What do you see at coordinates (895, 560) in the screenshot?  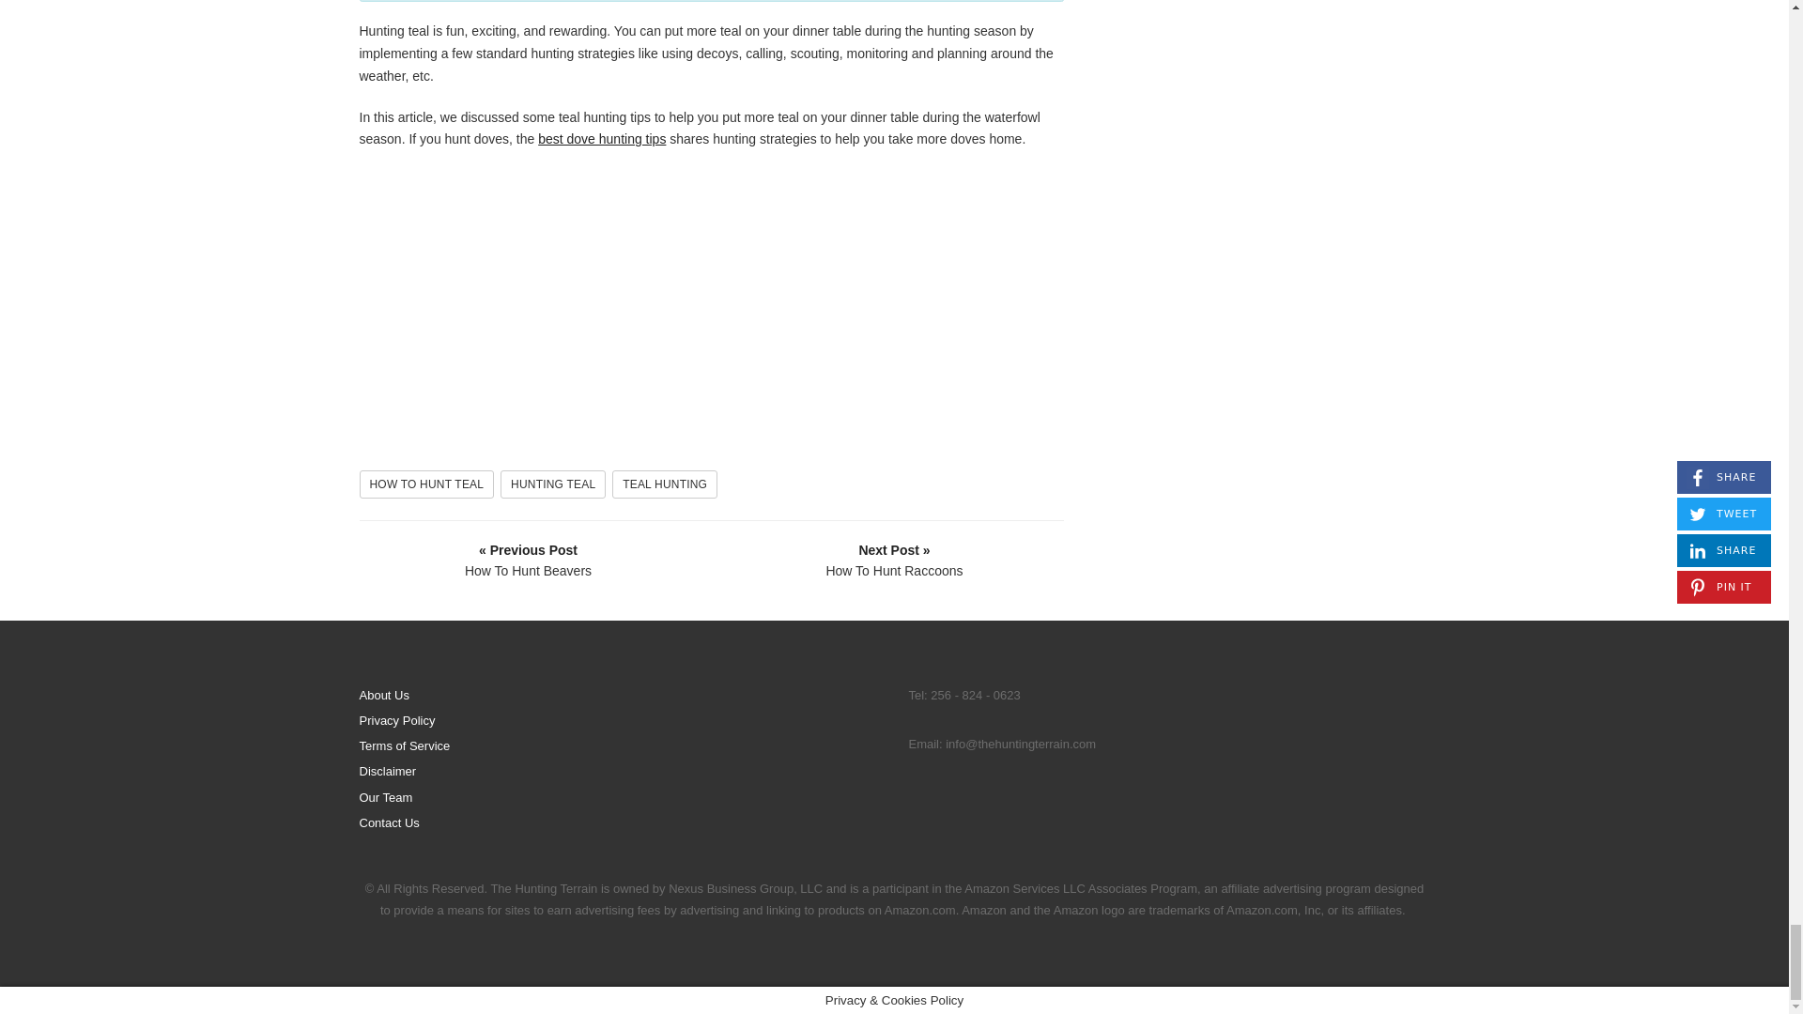 I see `How To Hunt Raccoons` at bounding box center [895, 560].